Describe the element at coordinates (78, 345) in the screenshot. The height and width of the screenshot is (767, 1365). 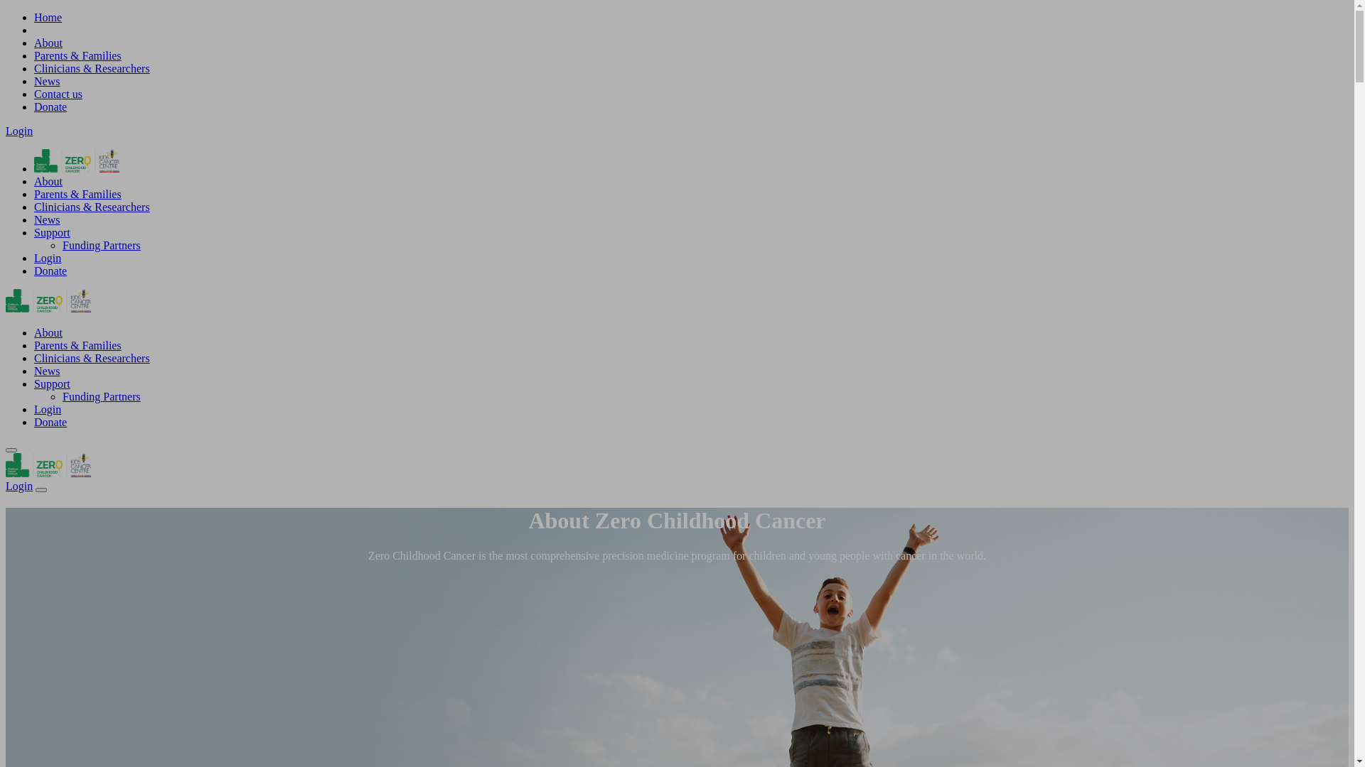
I see `Parents & Families` at that location.